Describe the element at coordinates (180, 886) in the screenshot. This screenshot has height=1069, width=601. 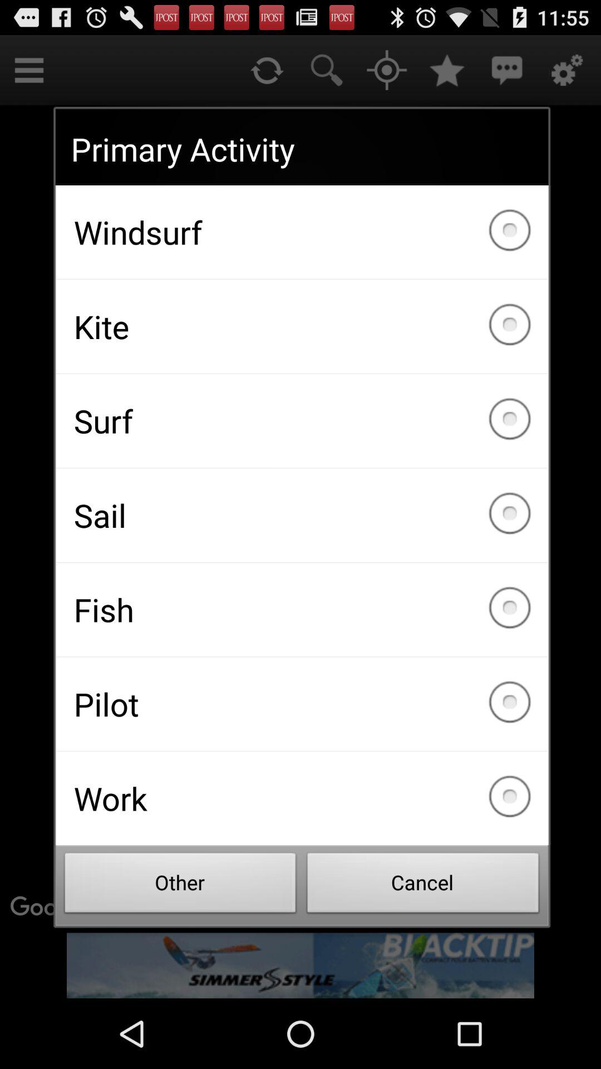
I see `launch other button` at that location.